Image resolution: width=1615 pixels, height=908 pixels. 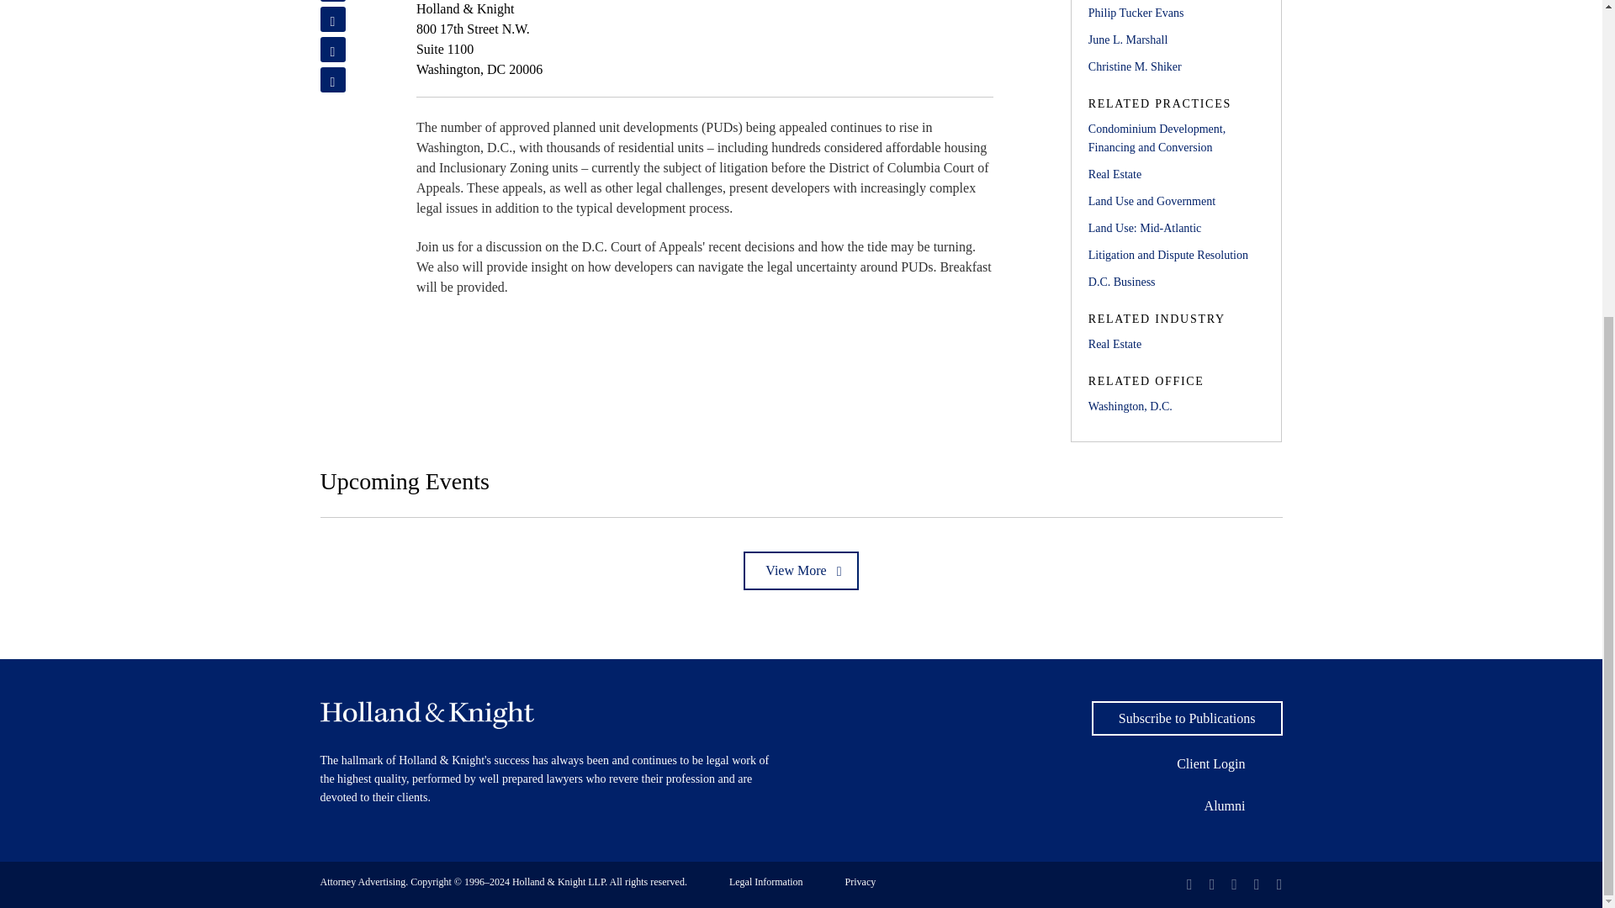 I want to click on June L. Marshall, so click(x=1176, y=40).